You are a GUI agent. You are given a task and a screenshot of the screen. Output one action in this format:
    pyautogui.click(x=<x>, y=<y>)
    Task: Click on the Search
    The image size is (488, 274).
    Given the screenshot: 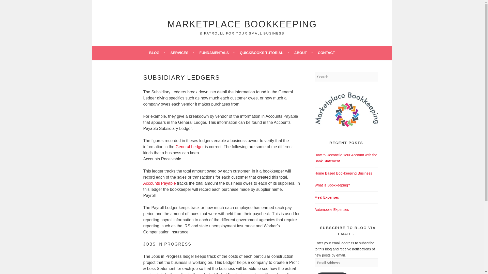 What is the action you would take?
    pyautogui.click(x=10, y=5)
    